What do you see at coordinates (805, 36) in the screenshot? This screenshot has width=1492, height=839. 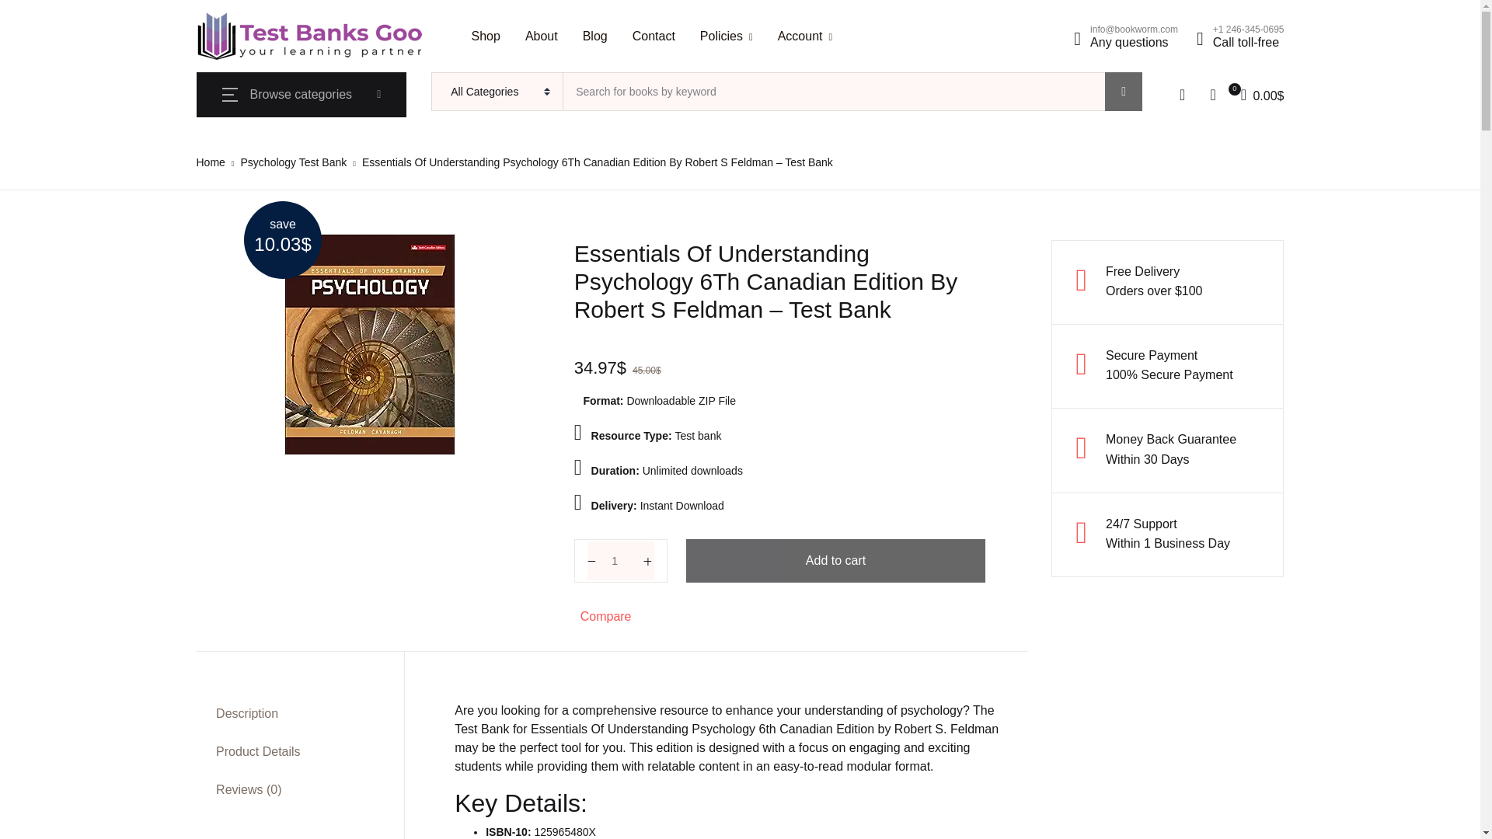 I see `Account` at bounding box center [805, 36].